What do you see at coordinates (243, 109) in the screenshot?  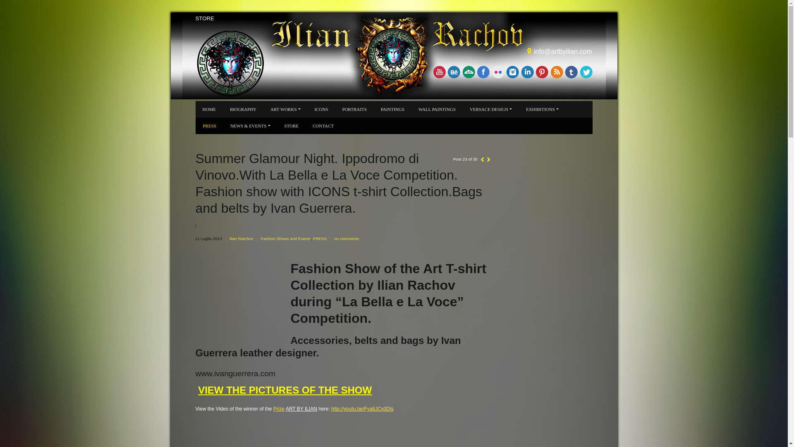 I see `BIOGRAPHY` at bounding box center [243, 109].